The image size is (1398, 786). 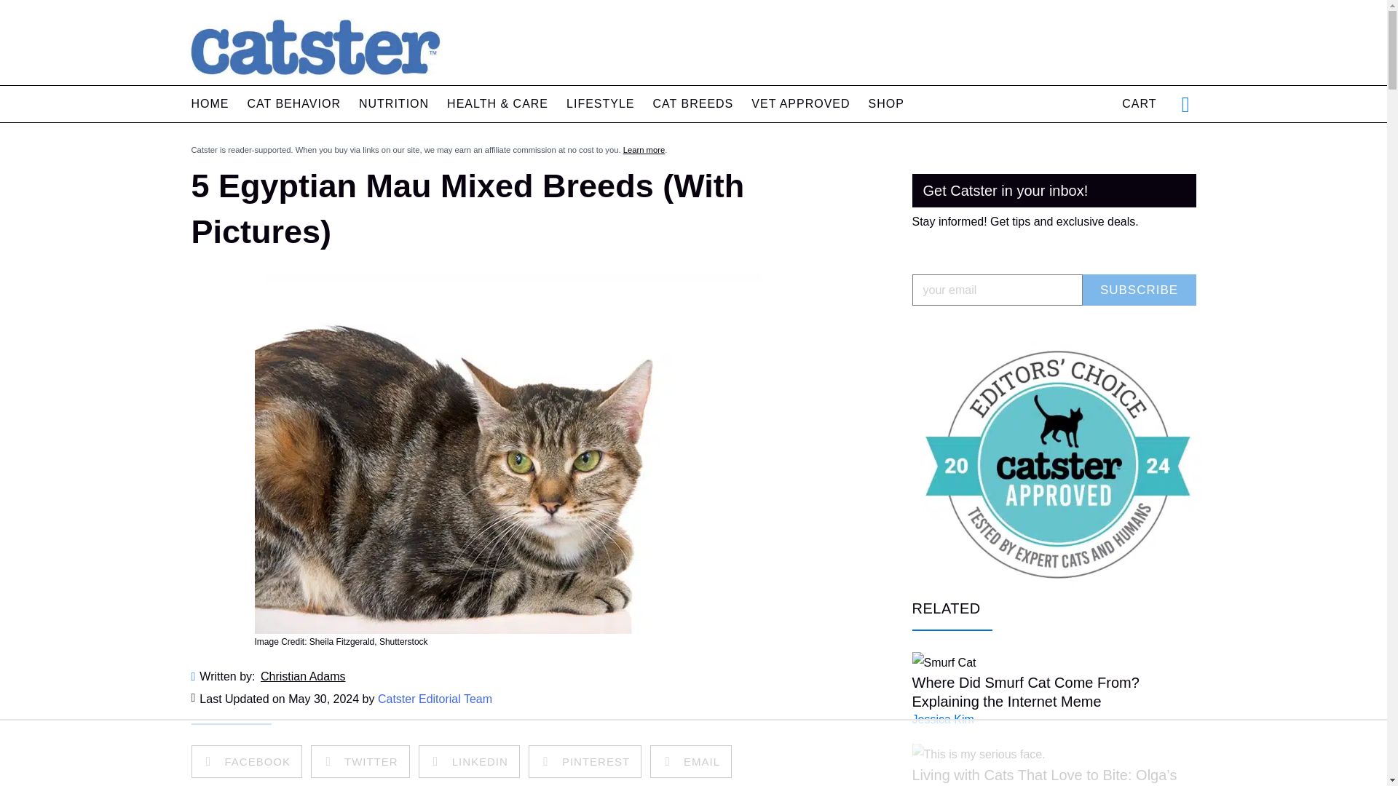 What do you see at coordinates (434, 699) in the screenshot?
I see `Catster Editorial Team` at bounding box center [434, 699].